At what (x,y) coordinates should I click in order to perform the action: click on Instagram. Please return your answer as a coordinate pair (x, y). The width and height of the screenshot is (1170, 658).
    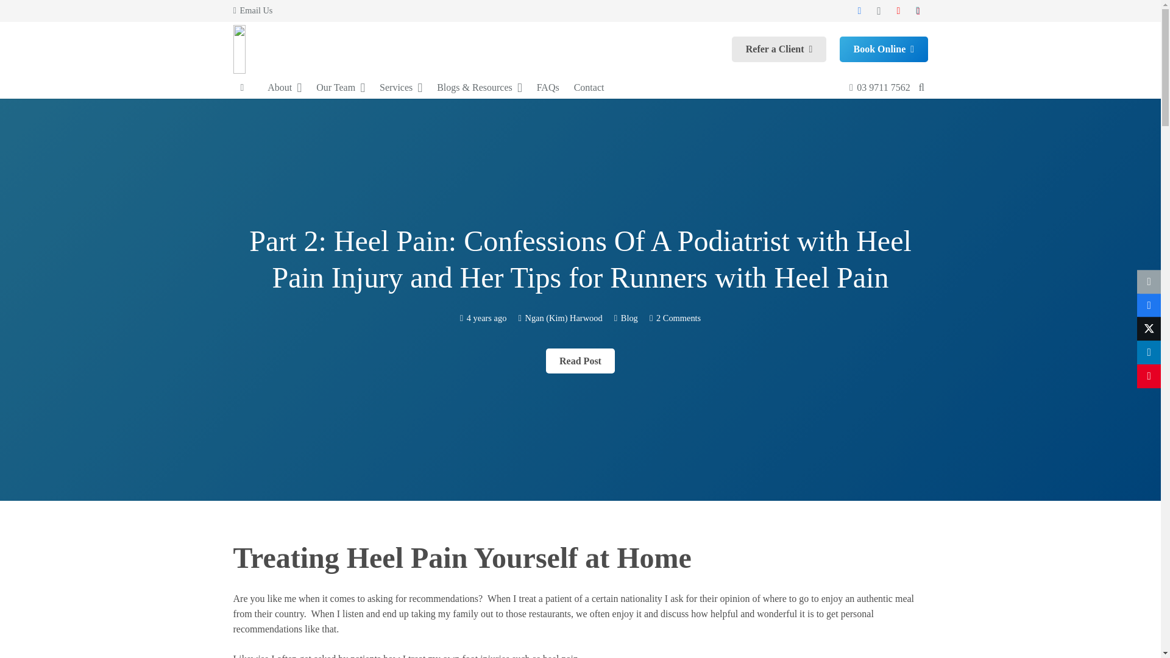
    Looking at the image, I should click on (879, 11).